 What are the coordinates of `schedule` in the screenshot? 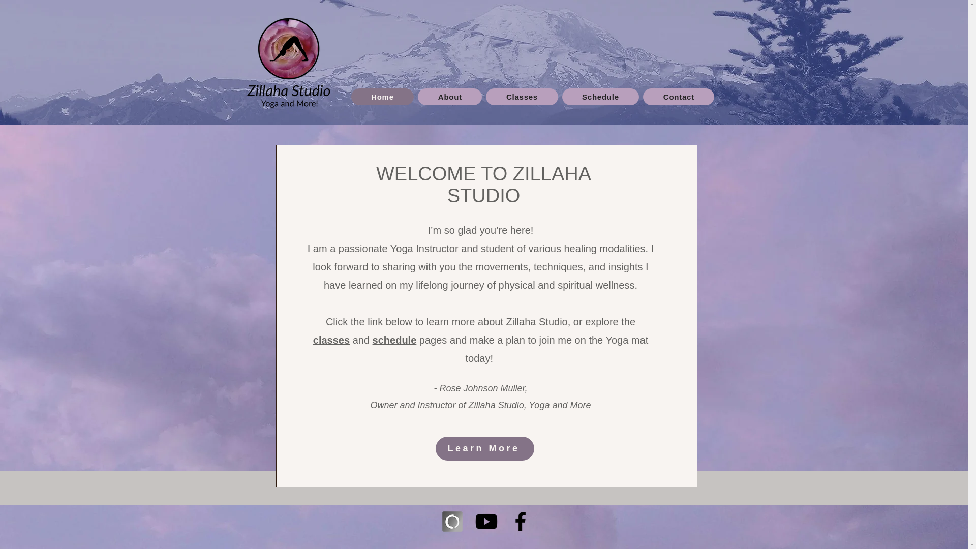 It's located at (394, 340).